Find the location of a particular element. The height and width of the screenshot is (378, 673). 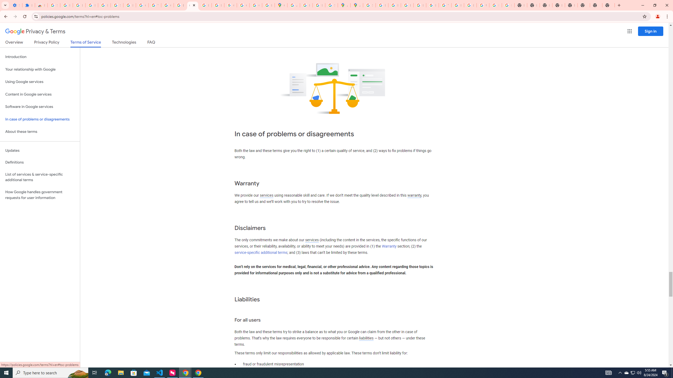

service-specific additional terms is located at coordinates (261, 253).